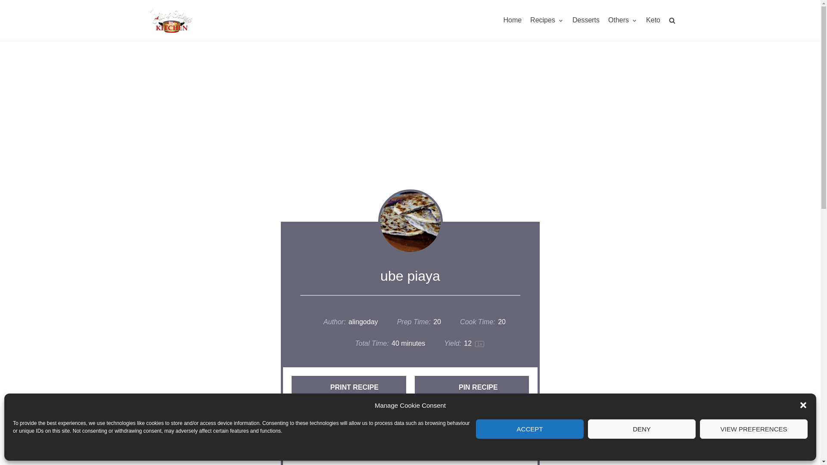  What do you see at coordinates (512, 20) in the screenshot?
I see `Home` at bounding box center [512, 20].